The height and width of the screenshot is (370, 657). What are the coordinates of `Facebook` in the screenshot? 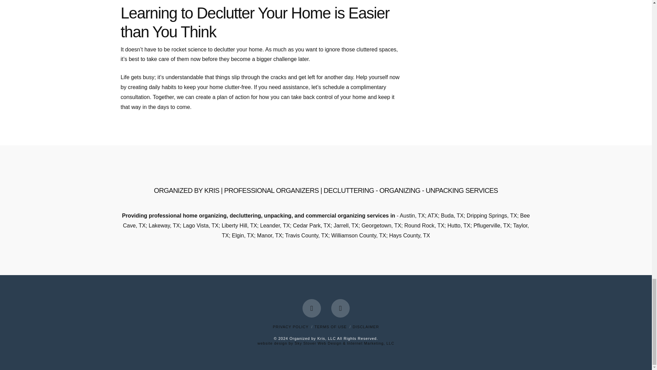 It's located at (311, 308).